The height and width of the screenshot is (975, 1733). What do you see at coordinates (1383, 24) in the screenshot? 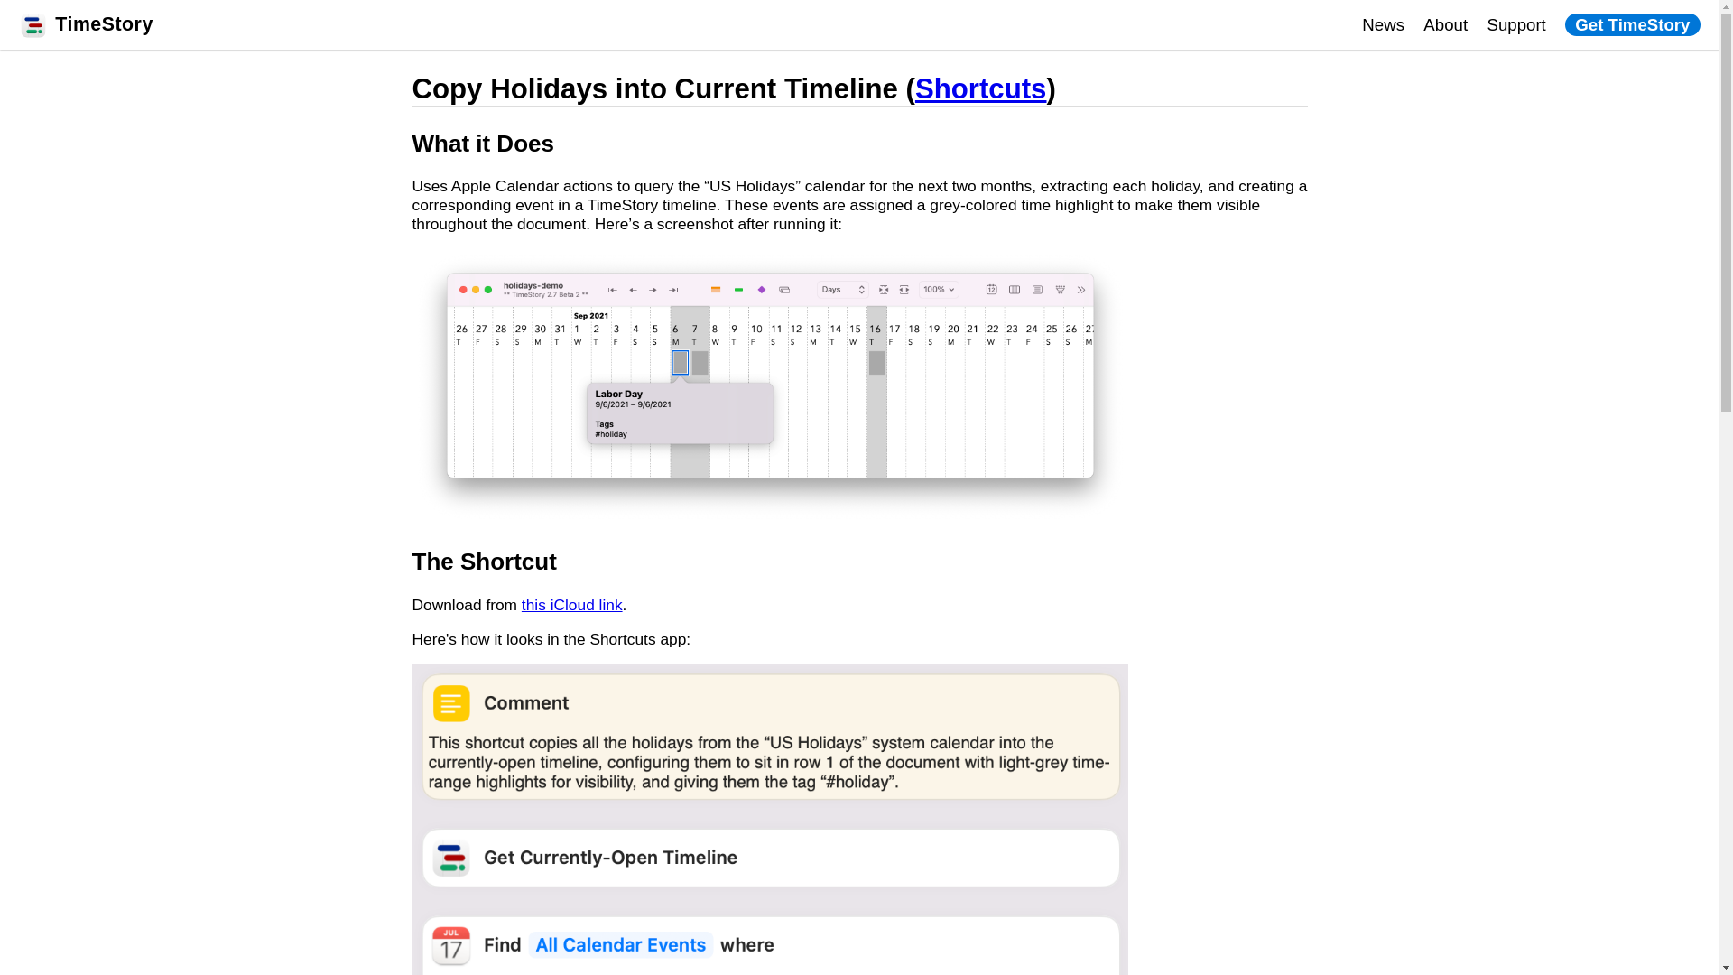
I see `News` at bounding box center [1383, 24].